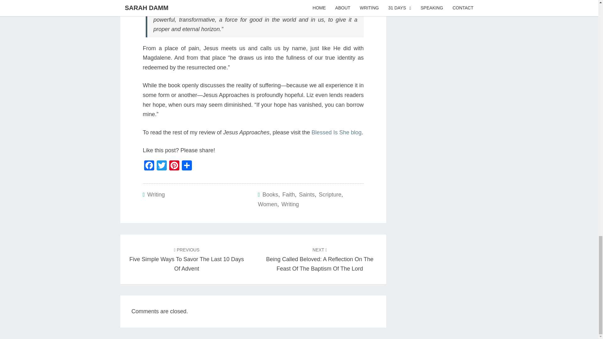  What do you see at coordinates (174, 166) in the screenshot?
I see `Pinterest` at bounding box center [174, 166].